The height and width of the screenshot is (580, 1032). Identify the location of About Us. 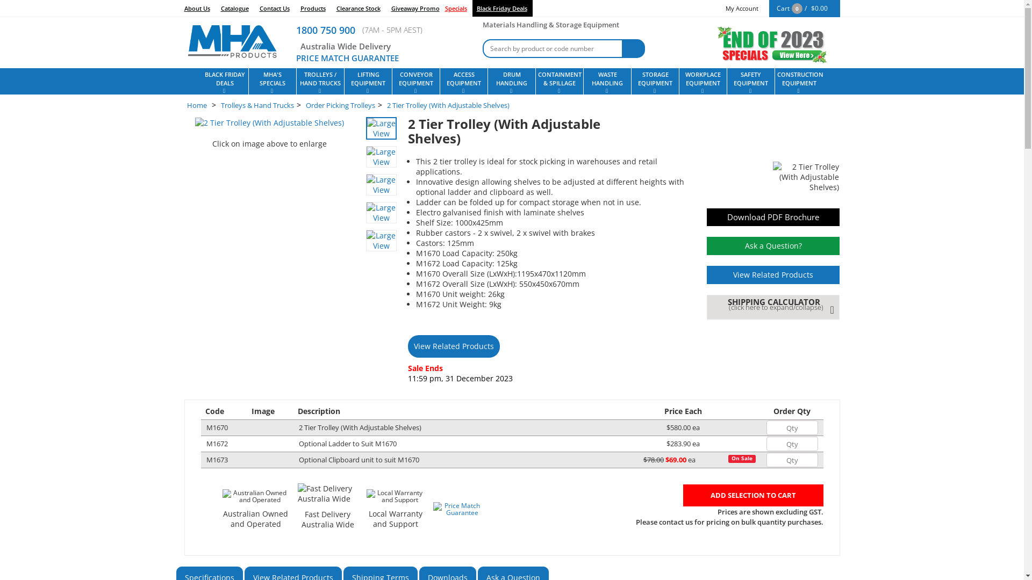
(199, 9).